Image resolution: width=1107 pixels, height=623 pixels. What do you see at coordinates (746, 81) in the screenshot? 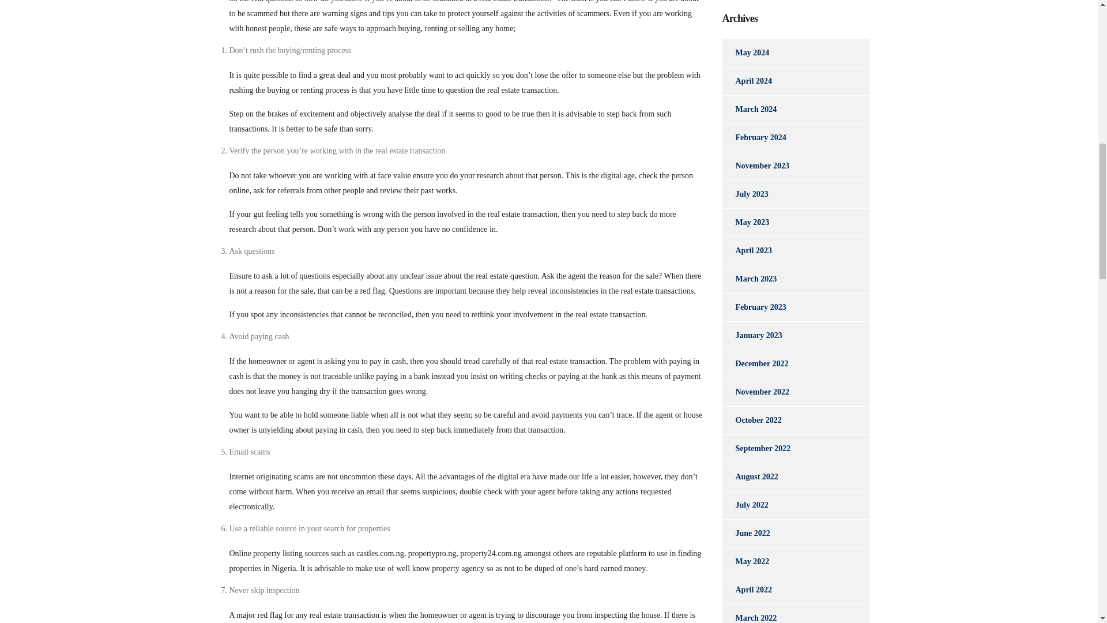
I see `April 2024` at bounding box center [746, 81].